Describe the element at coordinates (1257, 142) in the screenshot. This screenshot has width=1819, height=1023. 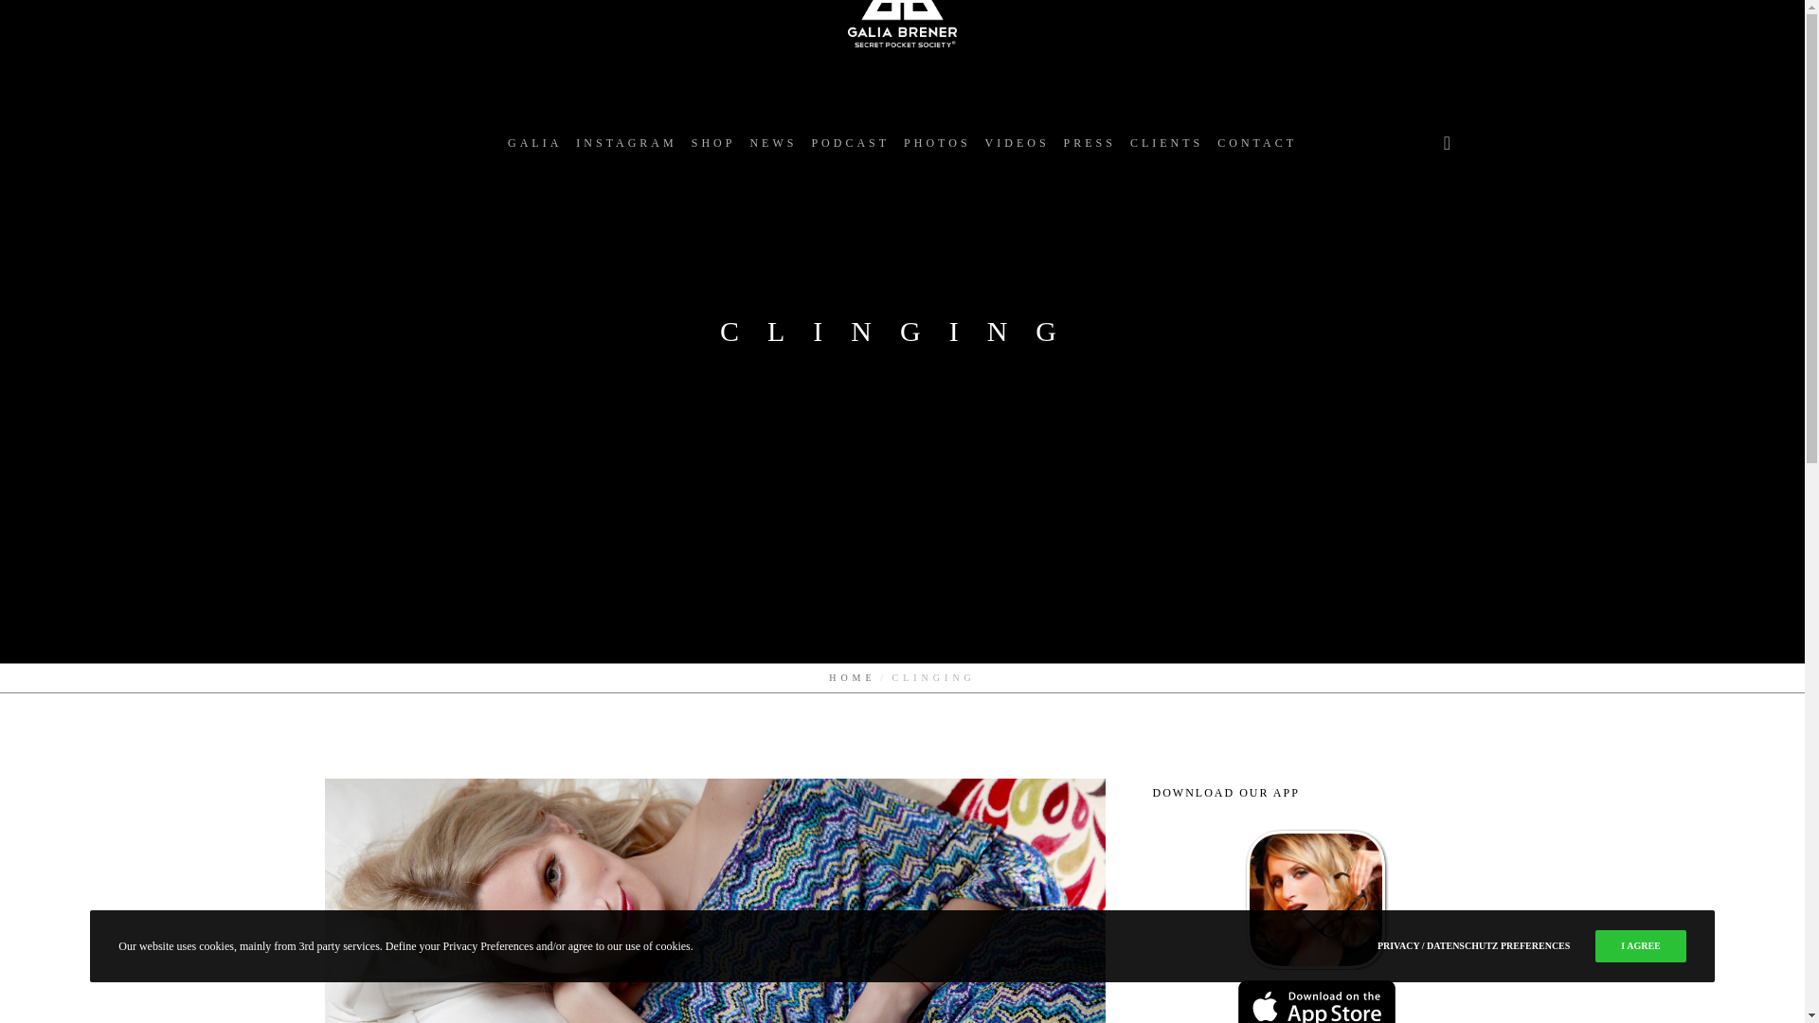
I see `CONTACT` at that location.